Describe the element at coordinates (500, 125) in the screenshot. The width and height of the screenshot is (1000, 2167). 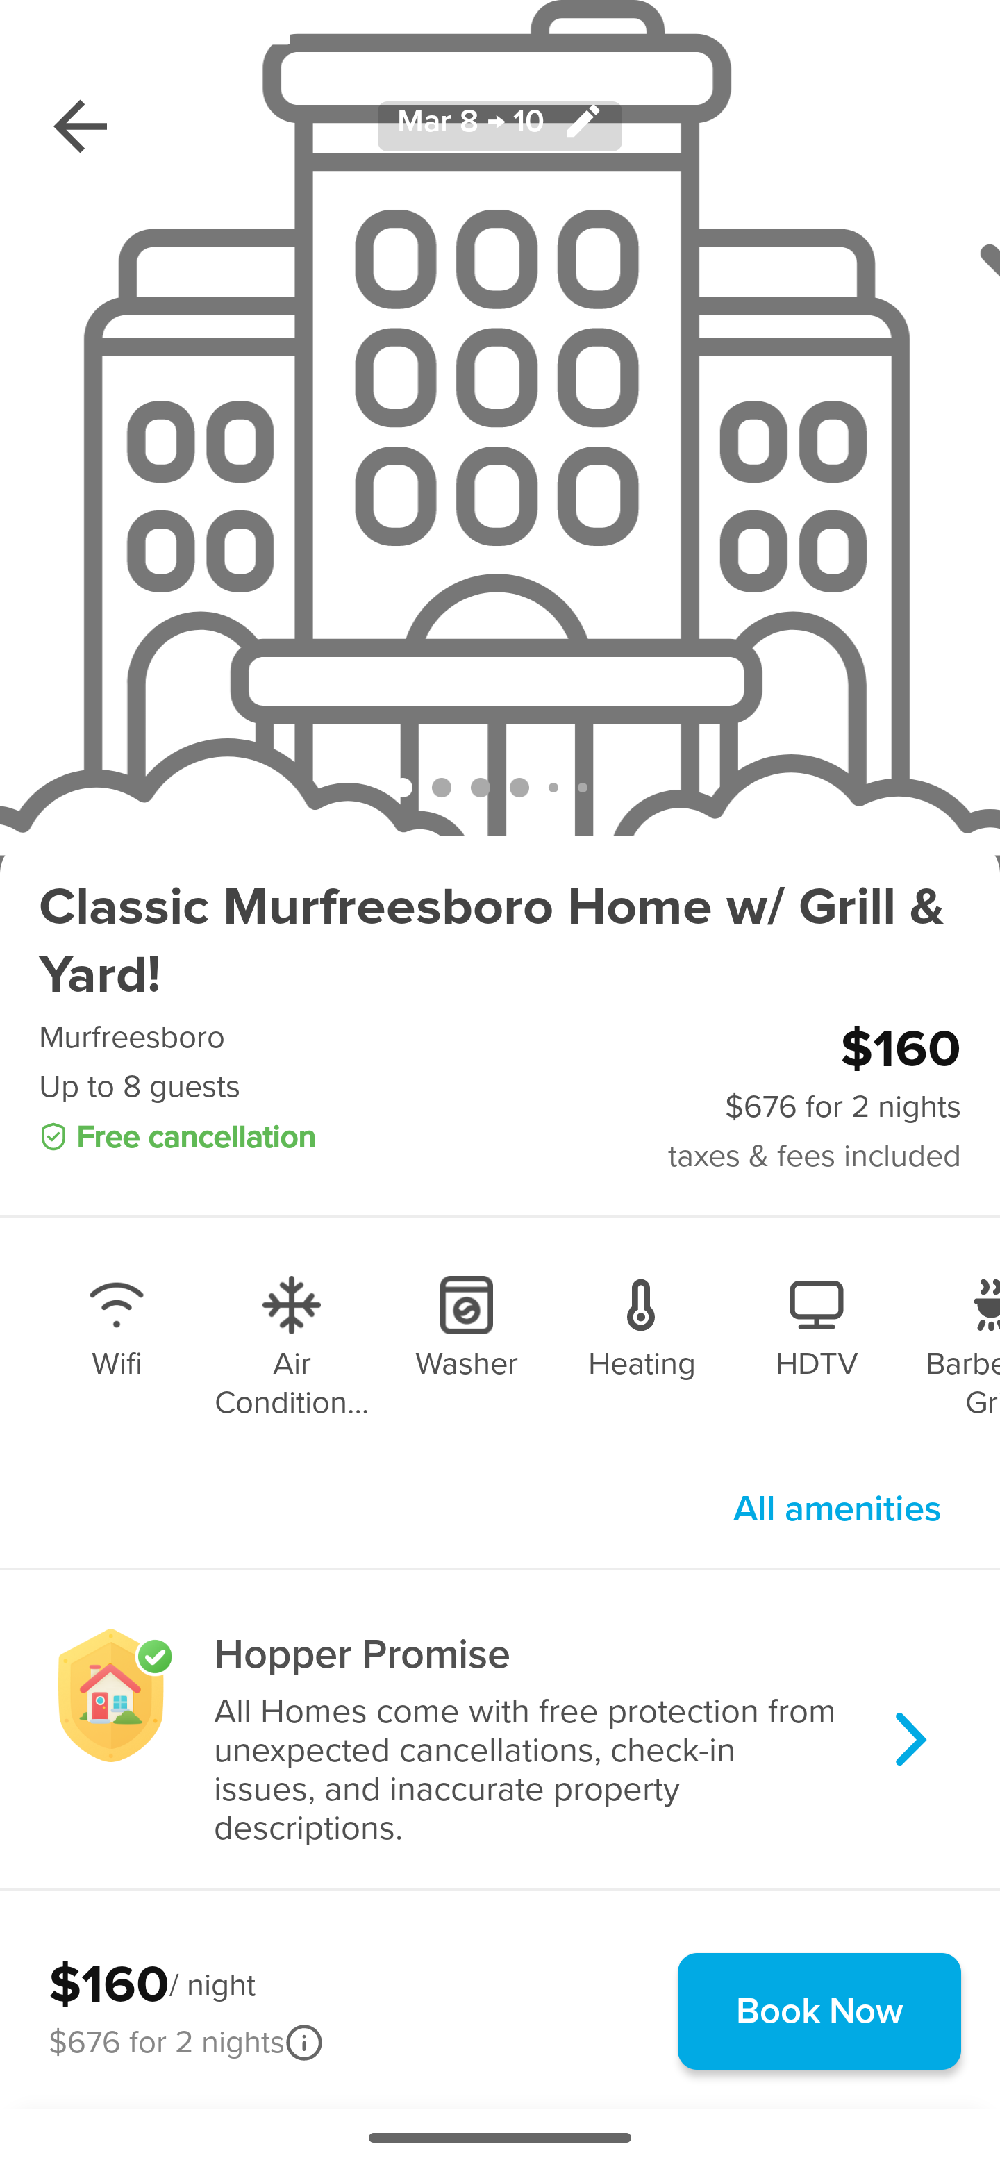
I see `Mar 8 → 10` at that location.